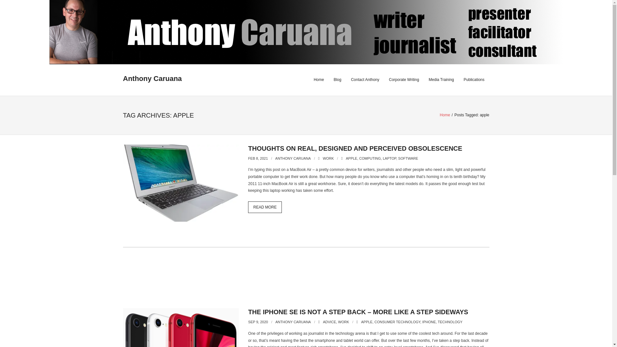 The image size is (617, 347). What do you see at coordinates (293, 322) in the screenshot?
I see `View all posts by Anthony Caruana` at bounding box center [293, 322].